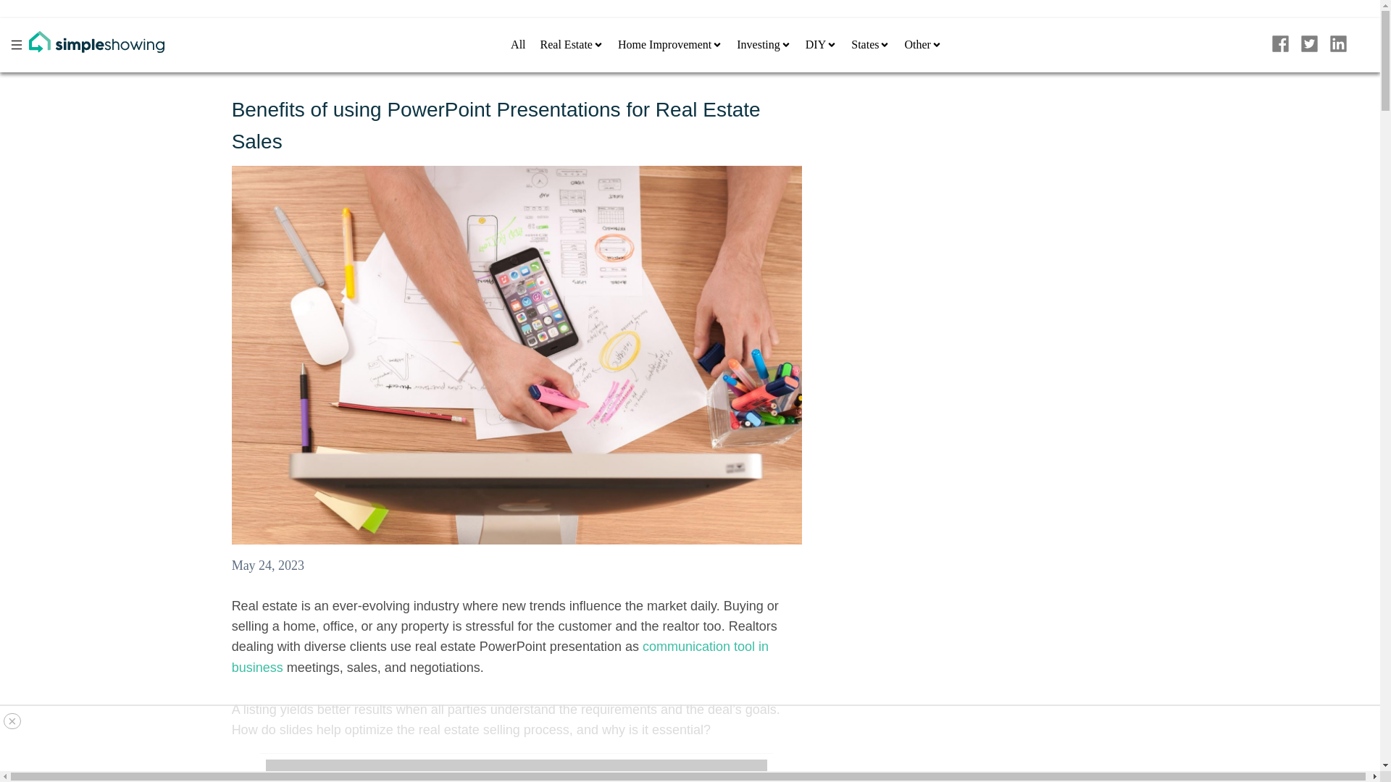 Image resolution: width=1391 pixels, height=782 pixels. Describe the element at coordinates (917, 44) in the screenshot. I see `Other` at that location.